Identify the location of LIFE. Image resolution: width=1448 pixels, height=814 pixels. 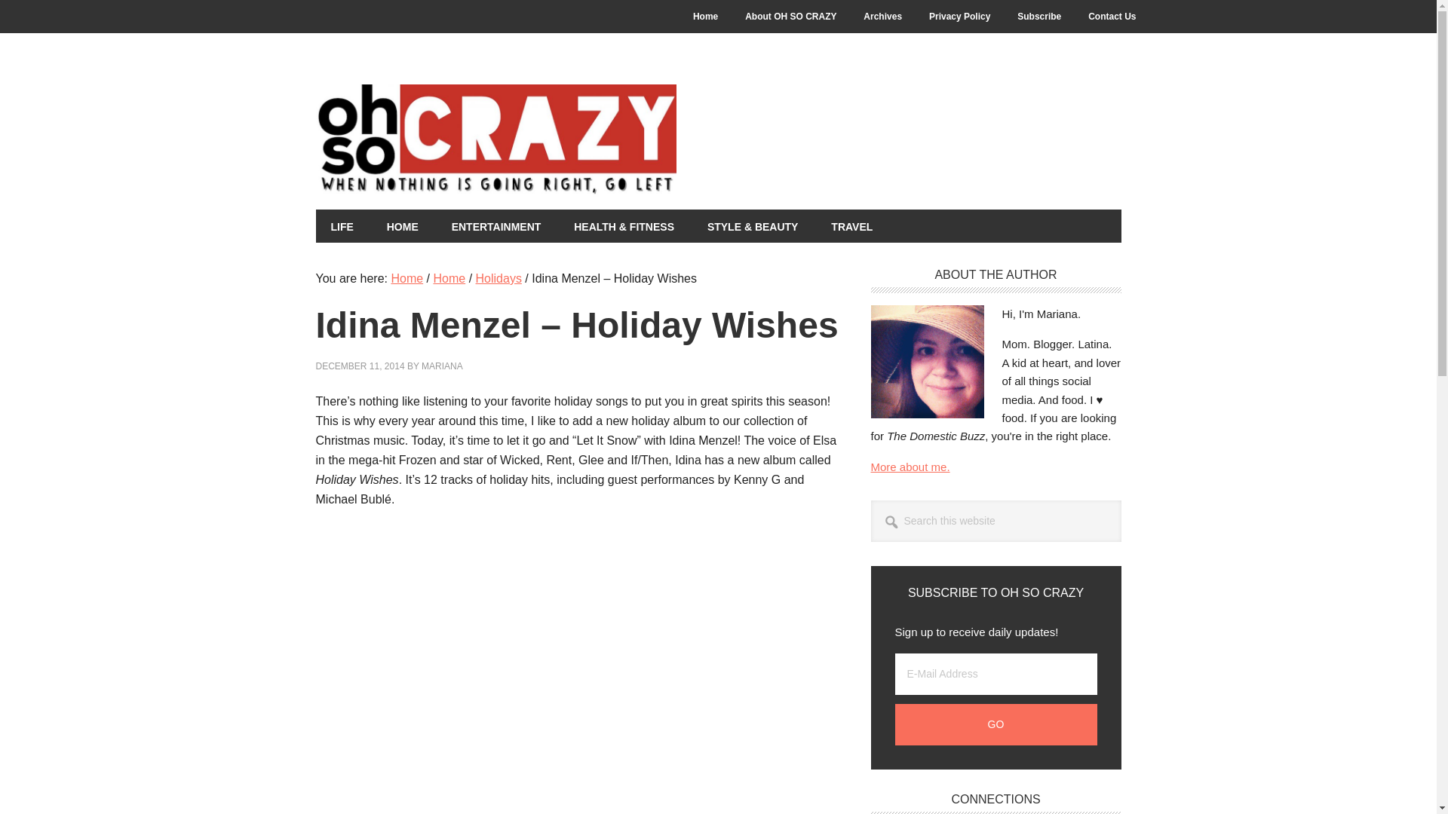
(341, 225).